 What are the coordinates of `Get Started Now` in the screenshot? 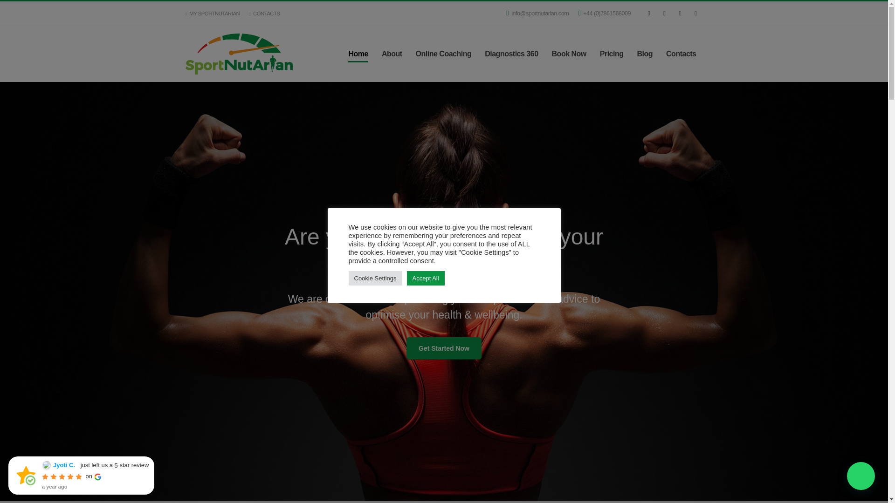 It's located at (444, 348).